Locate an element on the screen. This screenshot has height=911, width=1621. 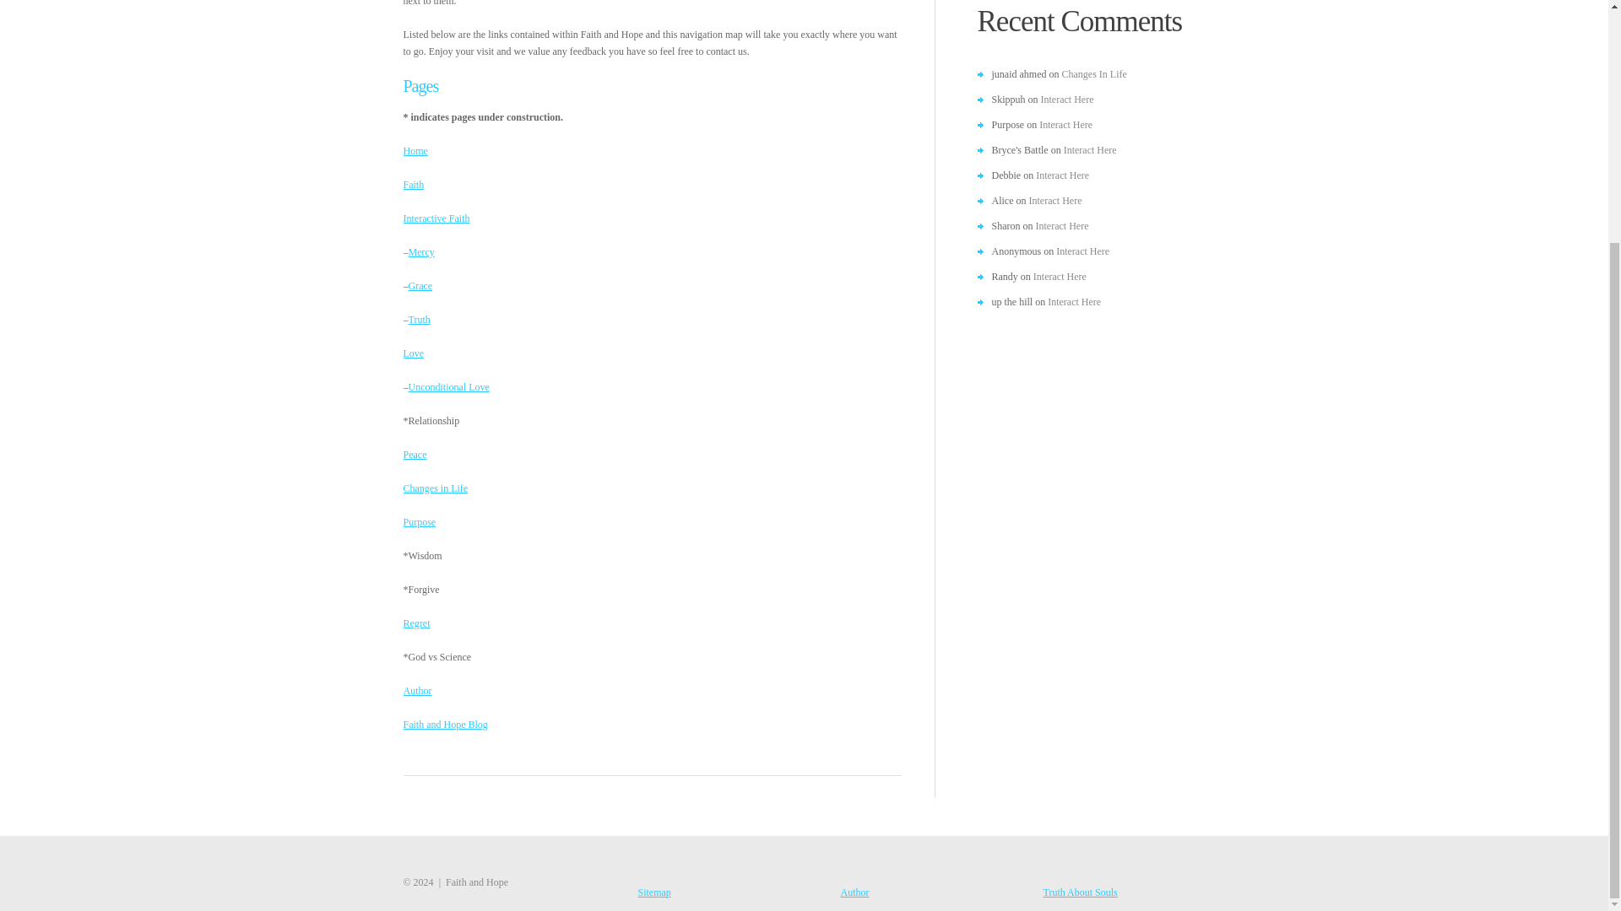
Changes in Life is located at coordinates (436, 488).